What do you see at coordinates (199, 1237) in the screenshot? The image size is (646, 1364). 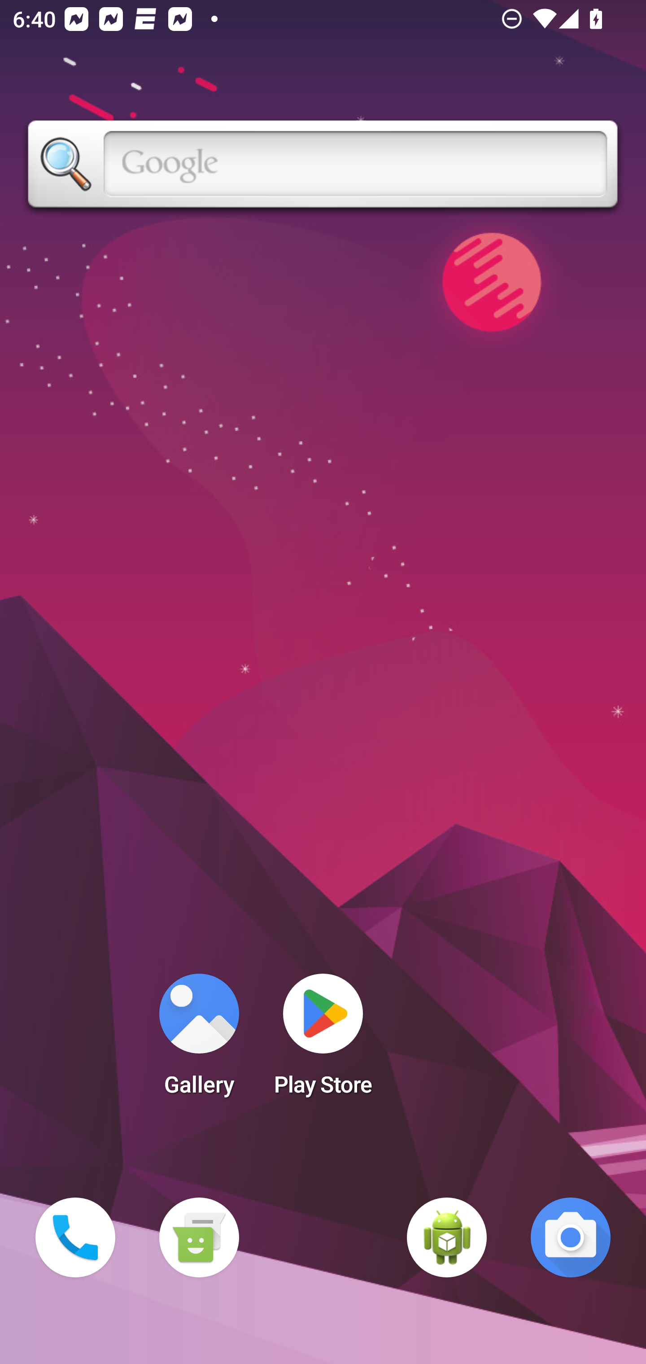 I see `Messaging` at bounding box center [199, 1237].